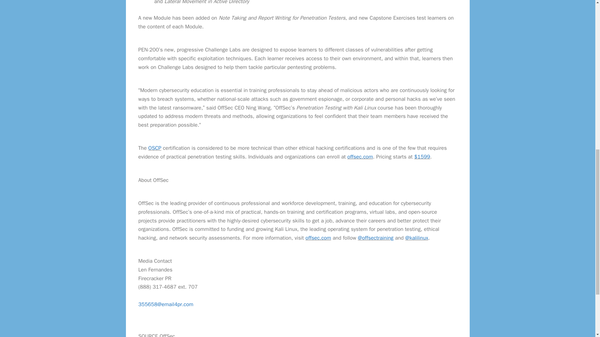 Image resolution: width=600 pixels, height=337 pixels. I want to click on offsec.com, so click(360, 157).